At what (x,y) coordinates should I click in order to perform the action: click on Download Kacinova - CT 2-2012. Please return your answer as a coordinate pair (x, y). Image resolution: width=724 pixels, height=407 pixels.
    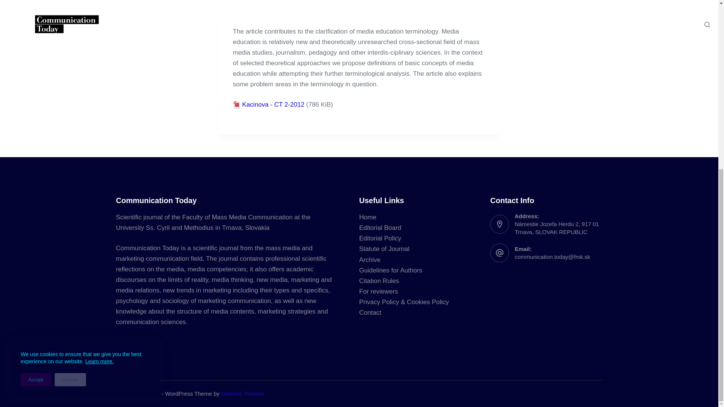
    Looking at the image, I should click on (273, 104).